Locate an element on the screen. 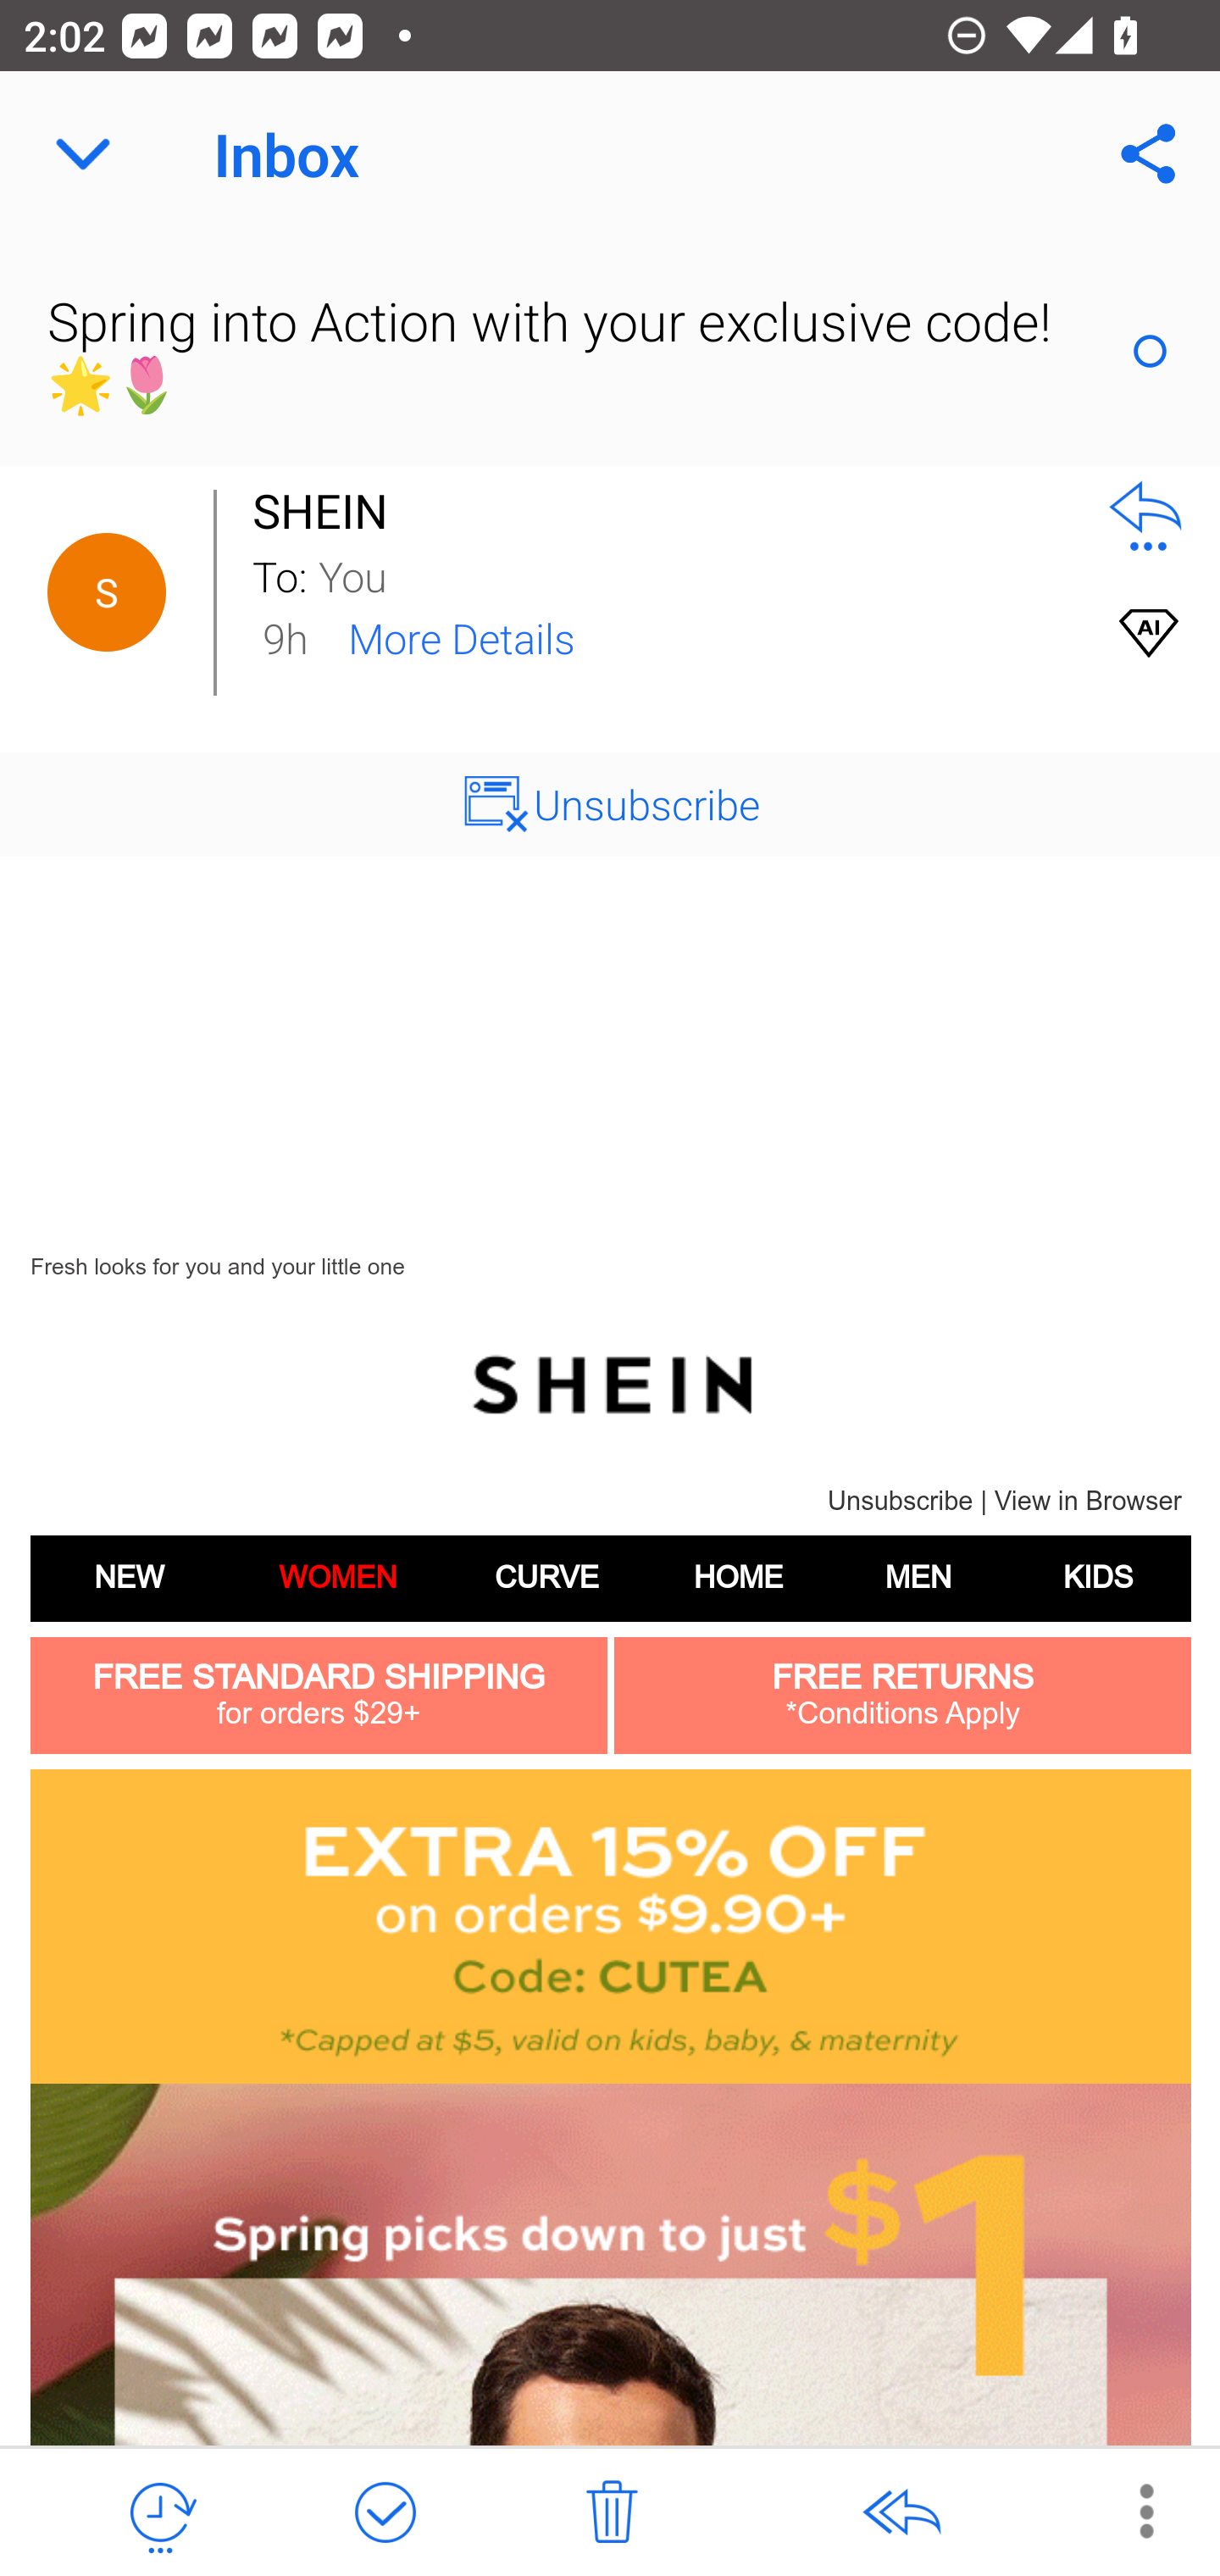  SHEIN is located at coordinates (329, 511).